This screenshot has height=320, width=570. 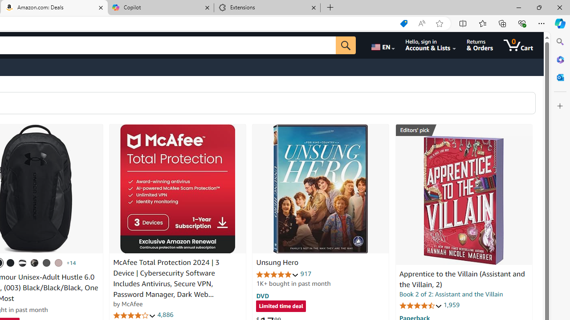 I want to click on Choose a language for shopping., so click(x=382, y=45).